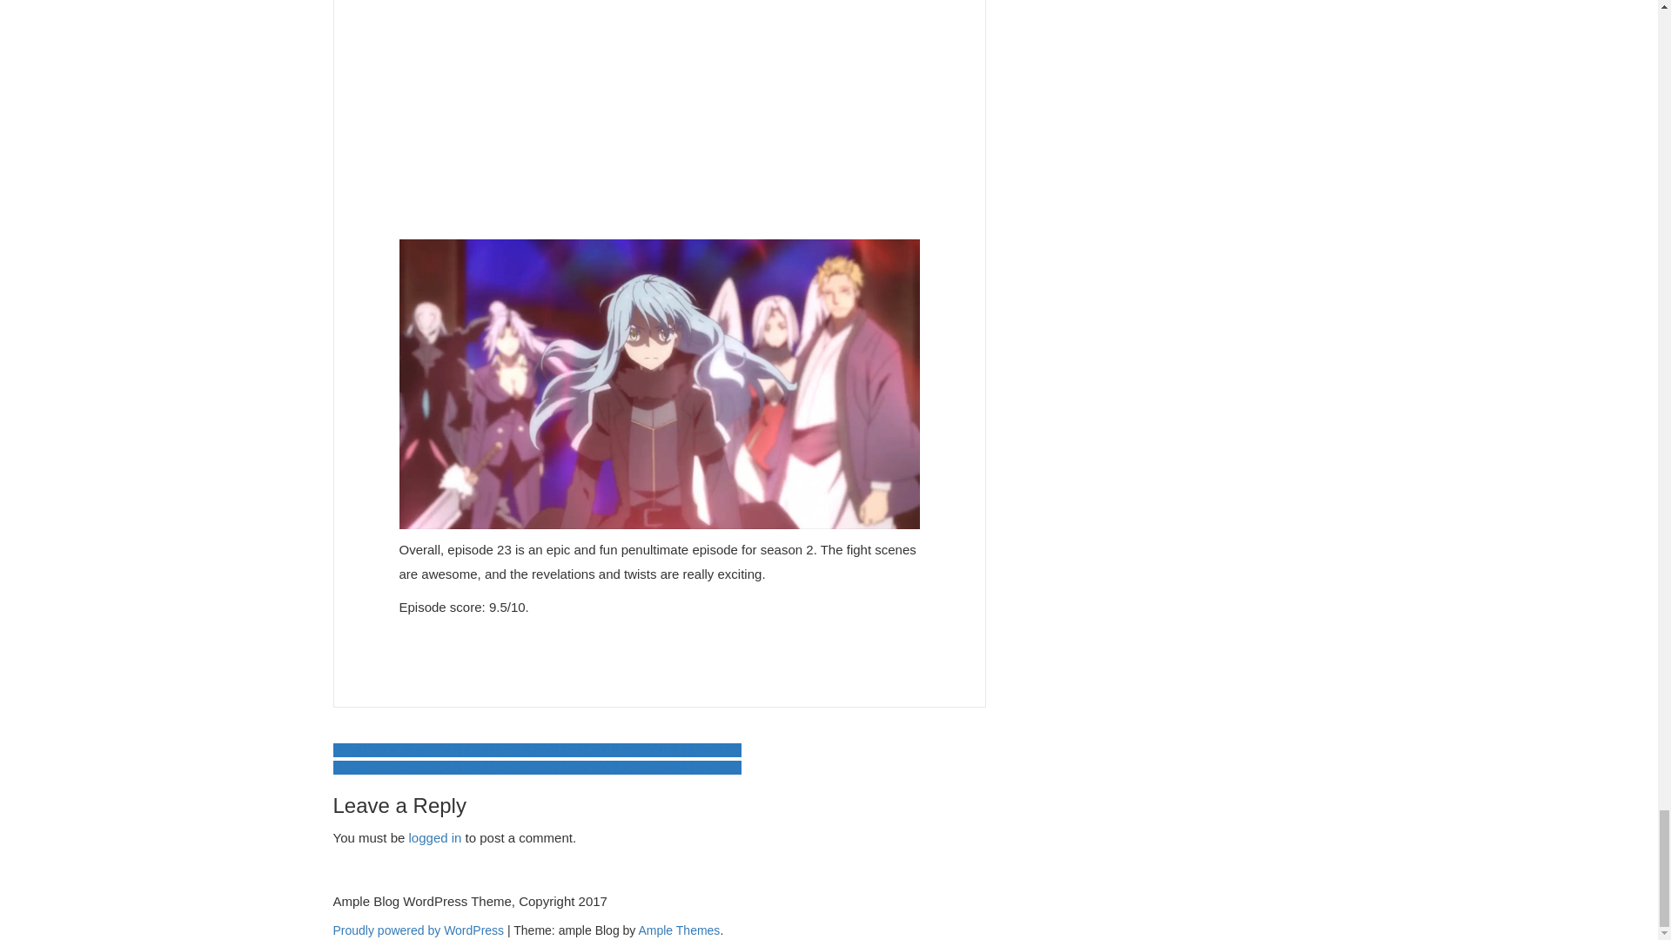  Describe the element at coordinates (536, 767) in the screenshot. I see `THE HONOR STUDENT AT MAGIC HIGH SCHOOL EPISODE 12 REVIEW` at that location.